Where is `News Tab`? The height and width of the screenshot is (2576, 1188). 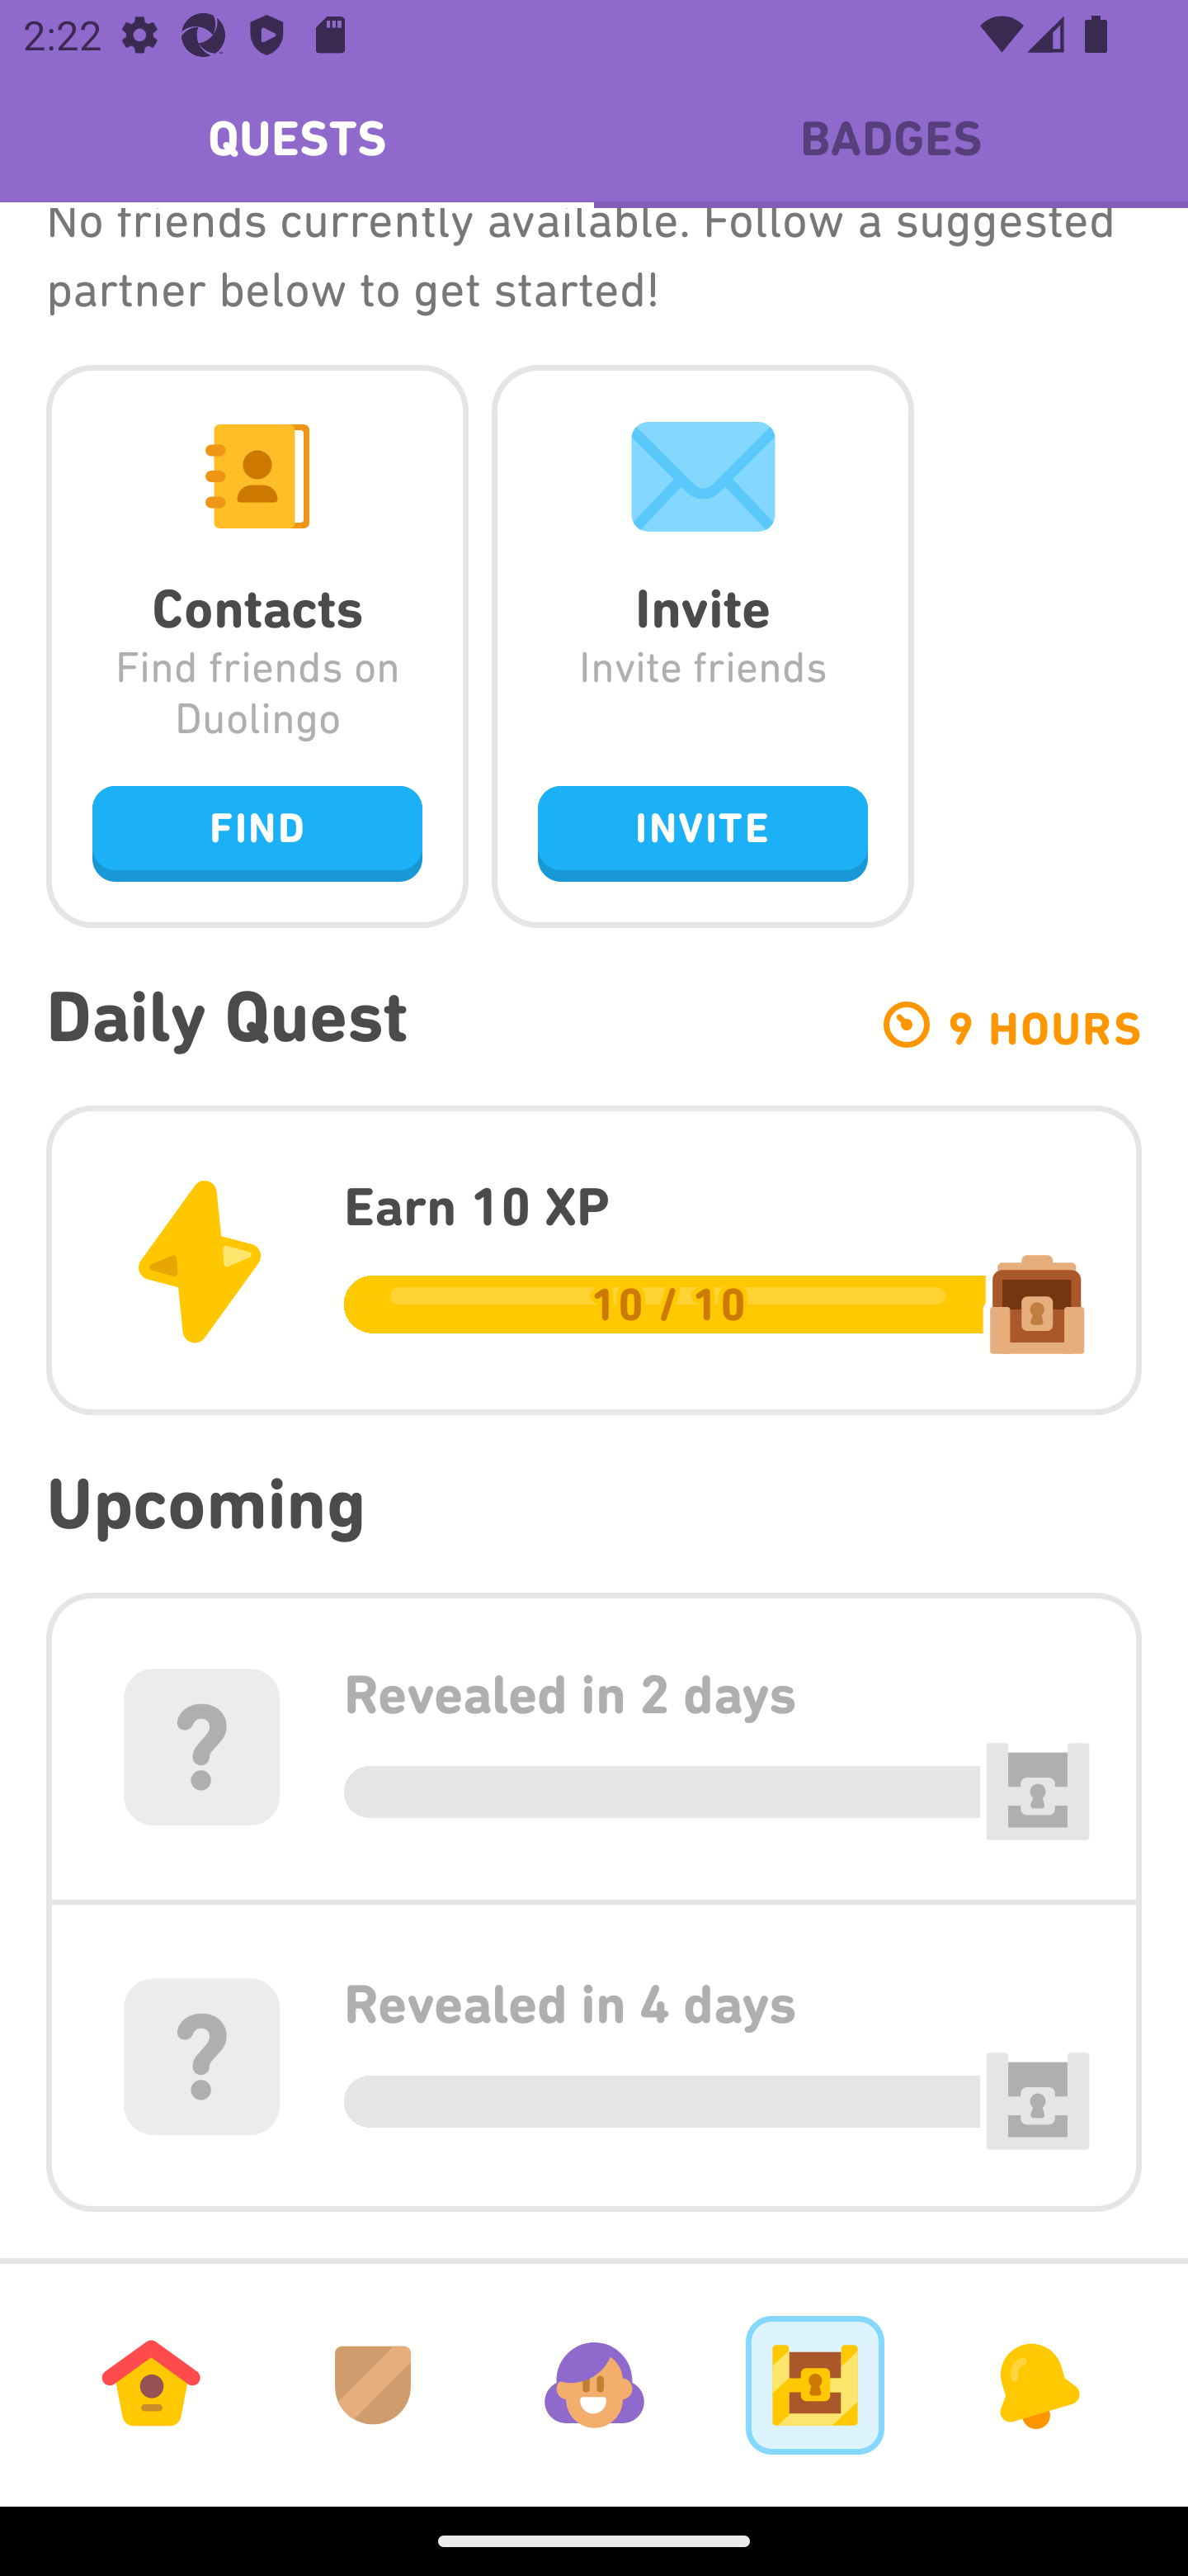
News Tab is located at coordinates (1036, 2384).